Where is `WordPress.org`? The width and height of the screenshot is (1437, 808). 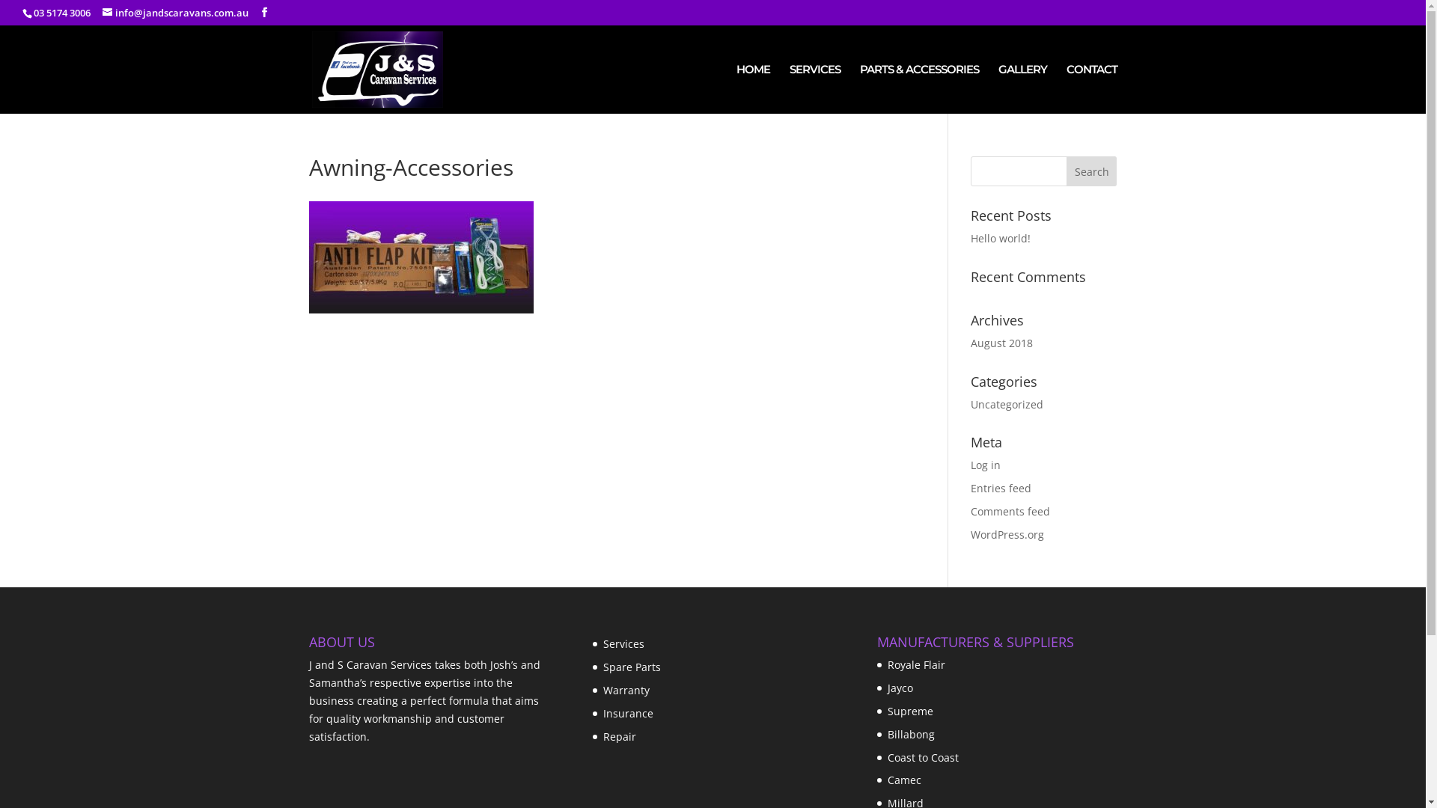
WordPress.org is located at coordinates (1007, 534).